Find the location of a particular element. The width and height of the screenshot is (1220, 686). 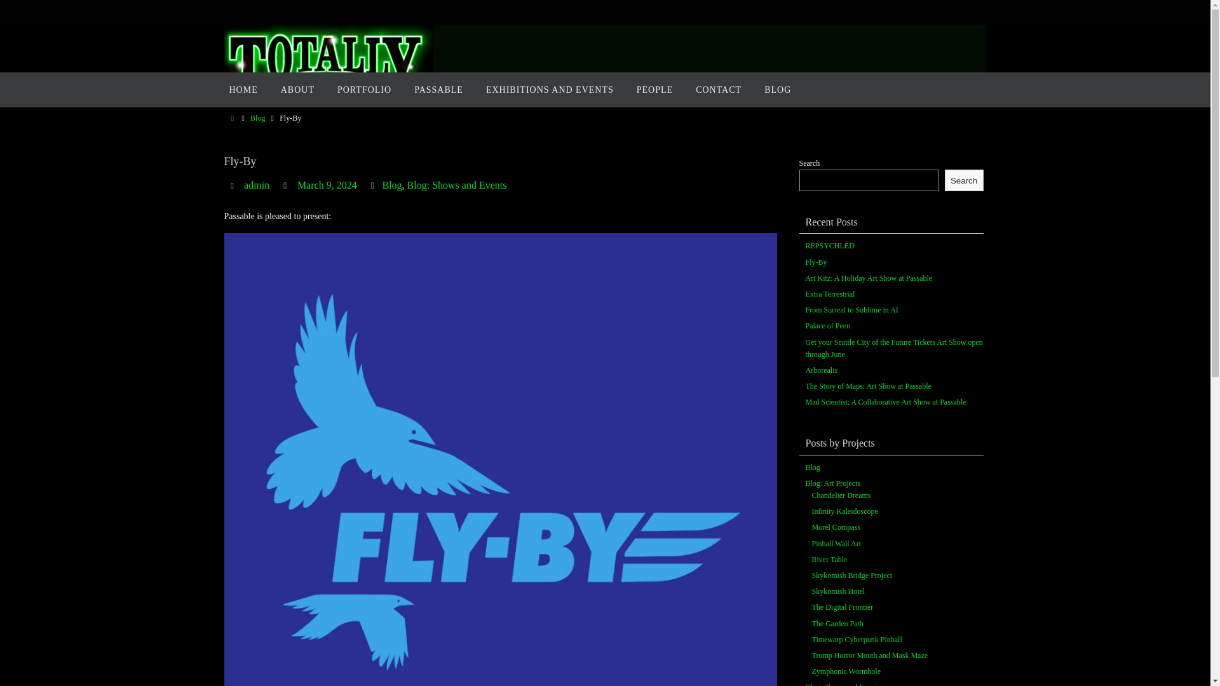

PASSABLE is located at coordinates (438, 90).